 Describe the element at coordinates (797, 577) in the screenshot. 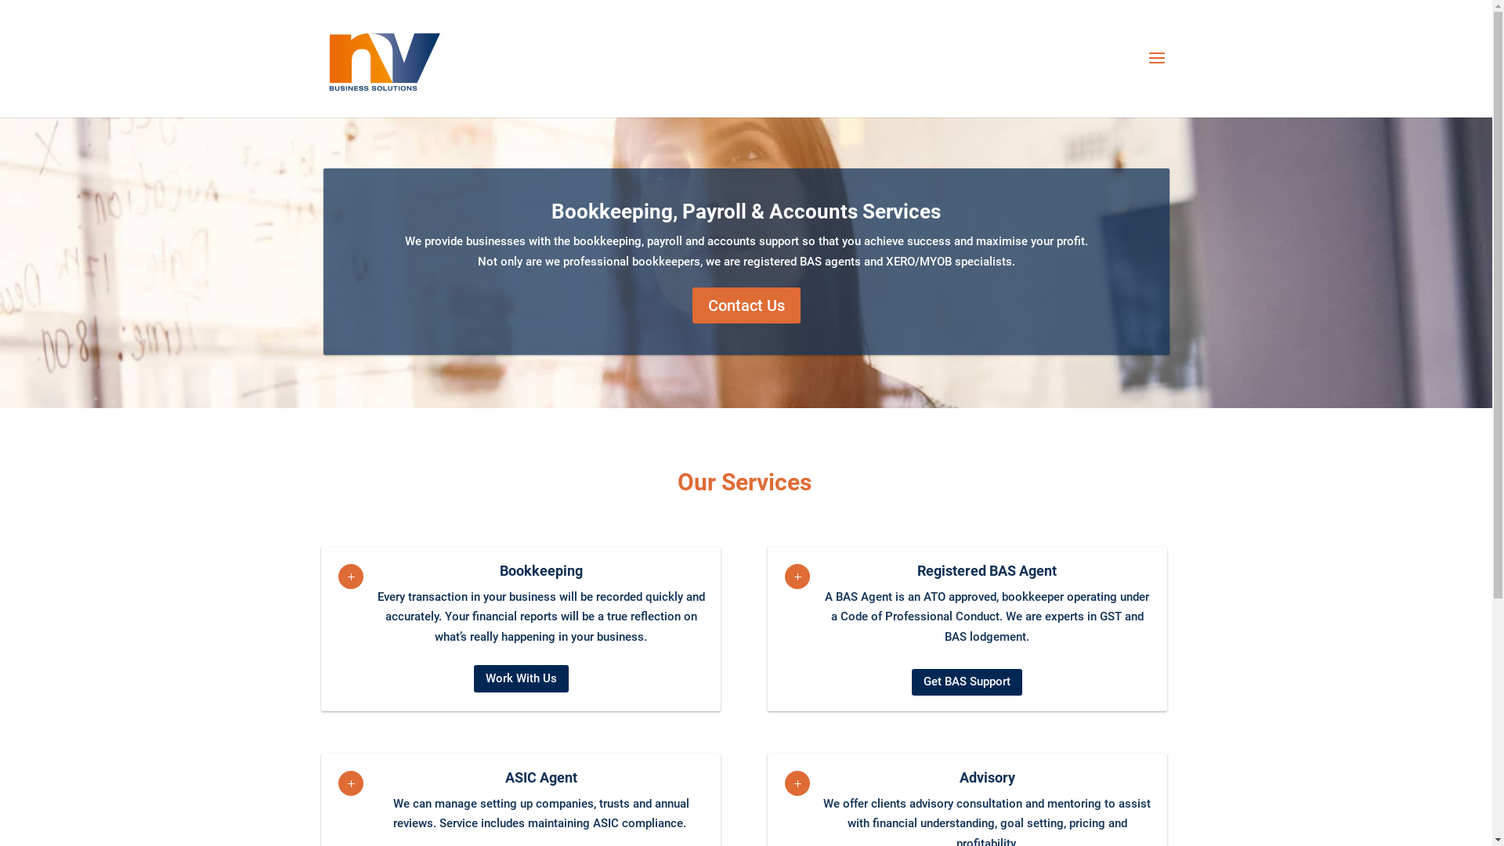

I see `L` at that location.